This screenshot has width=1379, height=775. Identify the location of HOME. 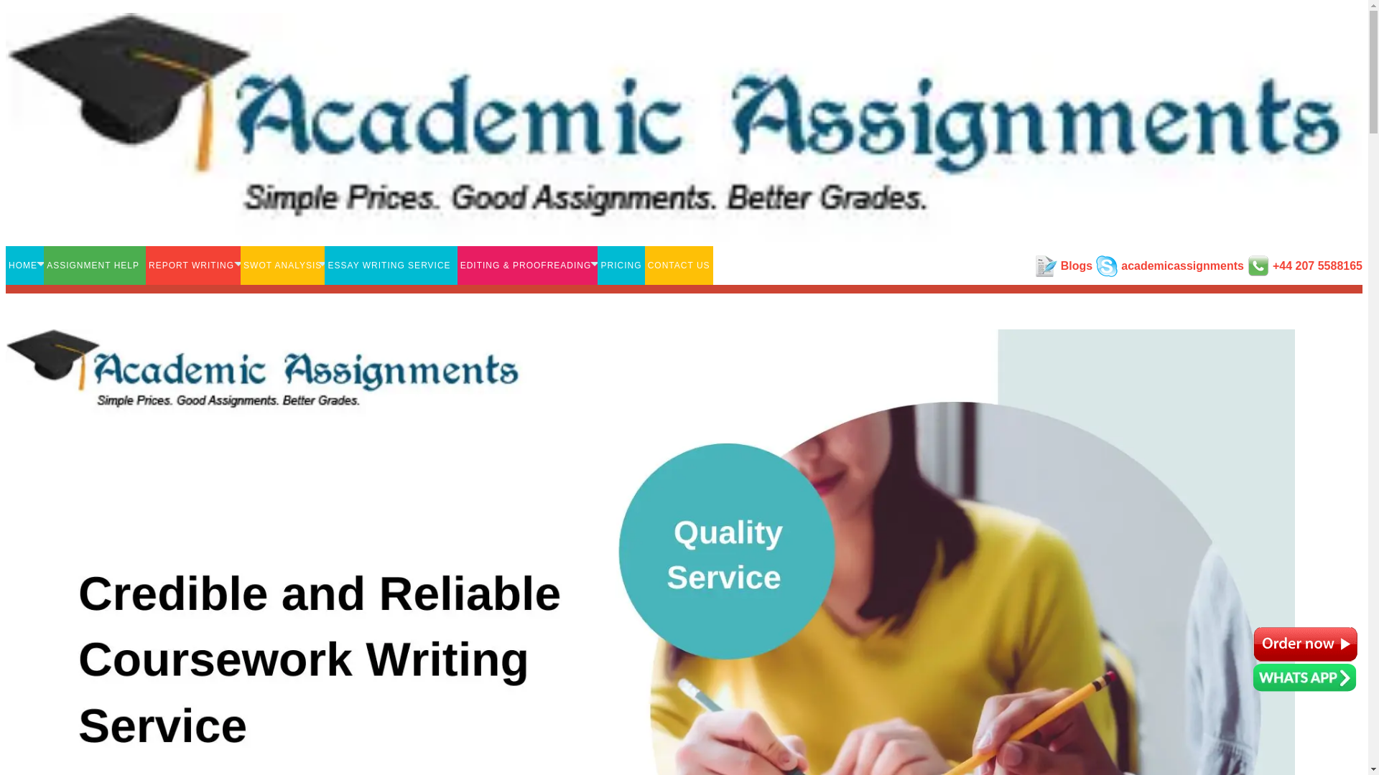
(24, 266).